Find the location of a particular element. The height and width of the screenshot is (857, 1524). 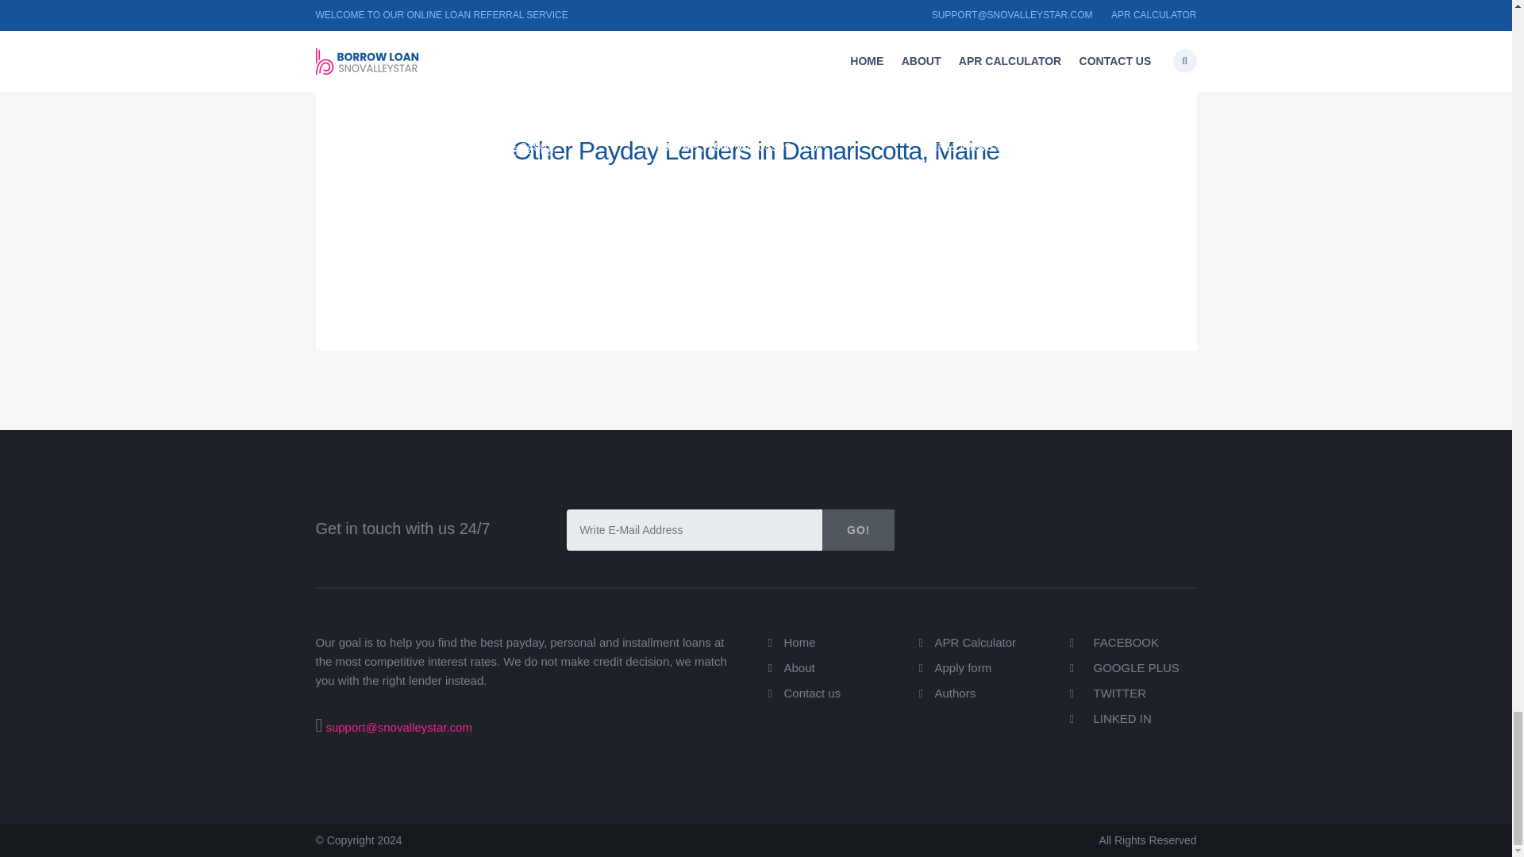

Five County Credit Union is located at coordinates (730, 165).